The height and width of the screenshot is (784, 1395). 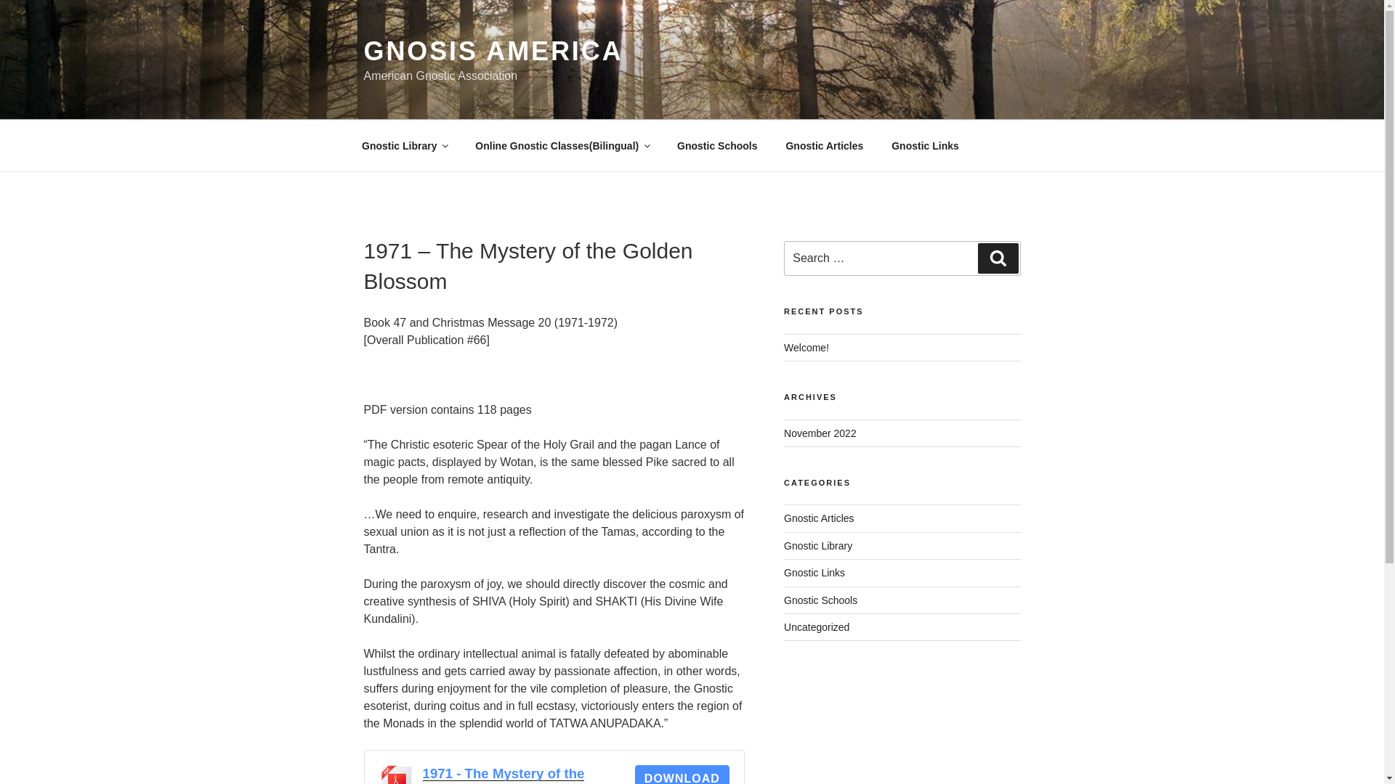 What do you see at coordinates (926, 145) in the screenshot?
I see `Gnostic Links` at bounding box center [926, 145].